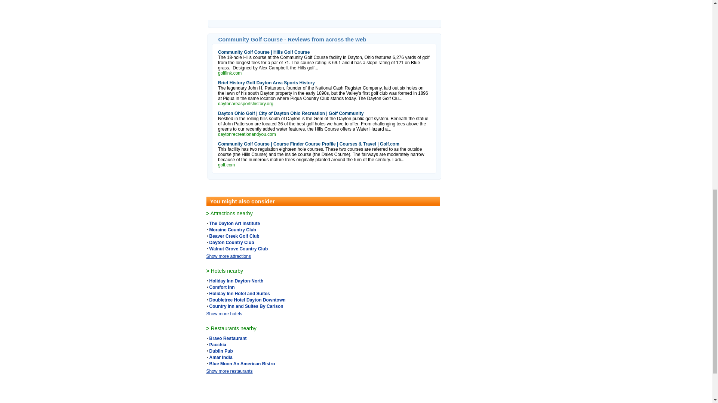  Describe the element at coordinates (239, 293) in the screenshot. I see `Holiday Inn Hotel and Suites` at that location.